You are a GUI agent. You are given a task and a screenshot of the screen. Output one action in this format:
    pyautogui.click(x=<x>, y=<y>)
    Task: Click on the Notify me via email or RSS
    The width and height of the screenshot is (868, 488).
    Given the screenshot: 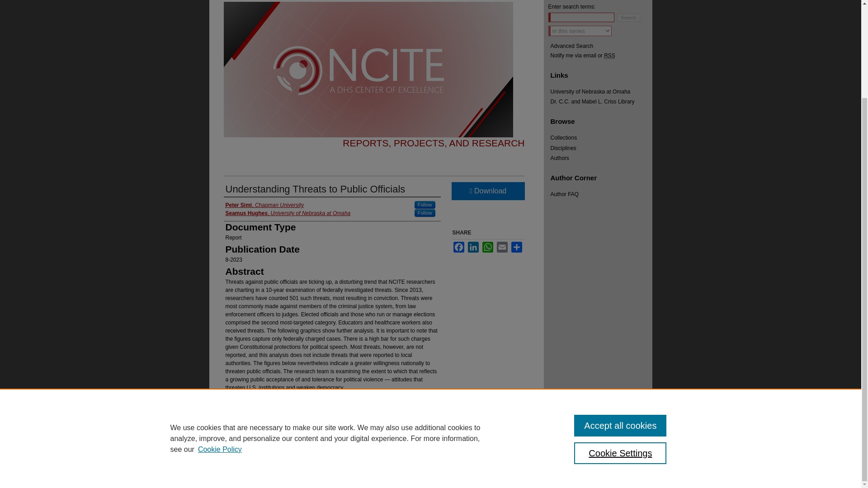 What is the action you would take?
    pyautogui.click(x=601, y=55)
    